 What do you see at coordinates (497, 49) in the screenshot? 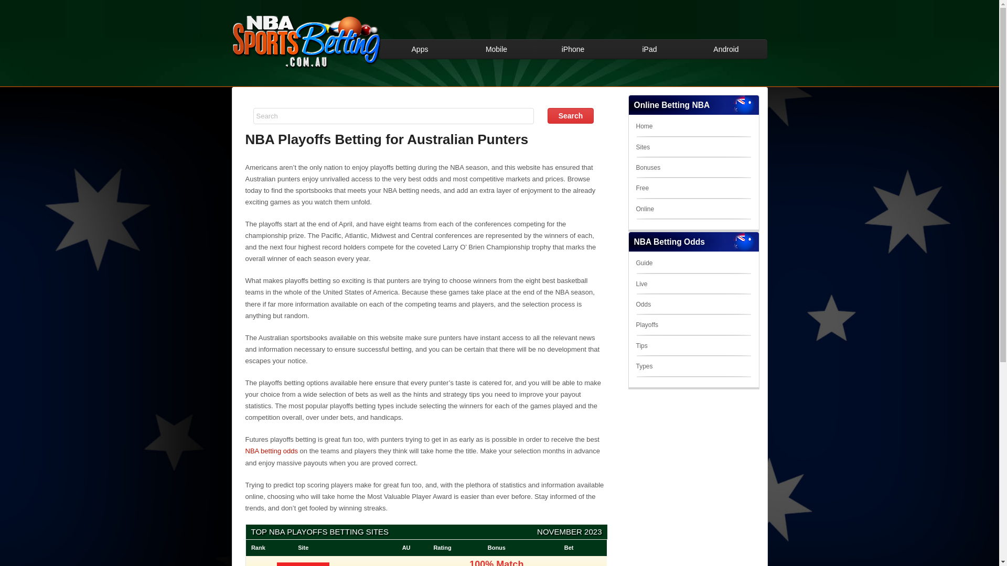
I see `Mobile` at bounding box center [497, 49].